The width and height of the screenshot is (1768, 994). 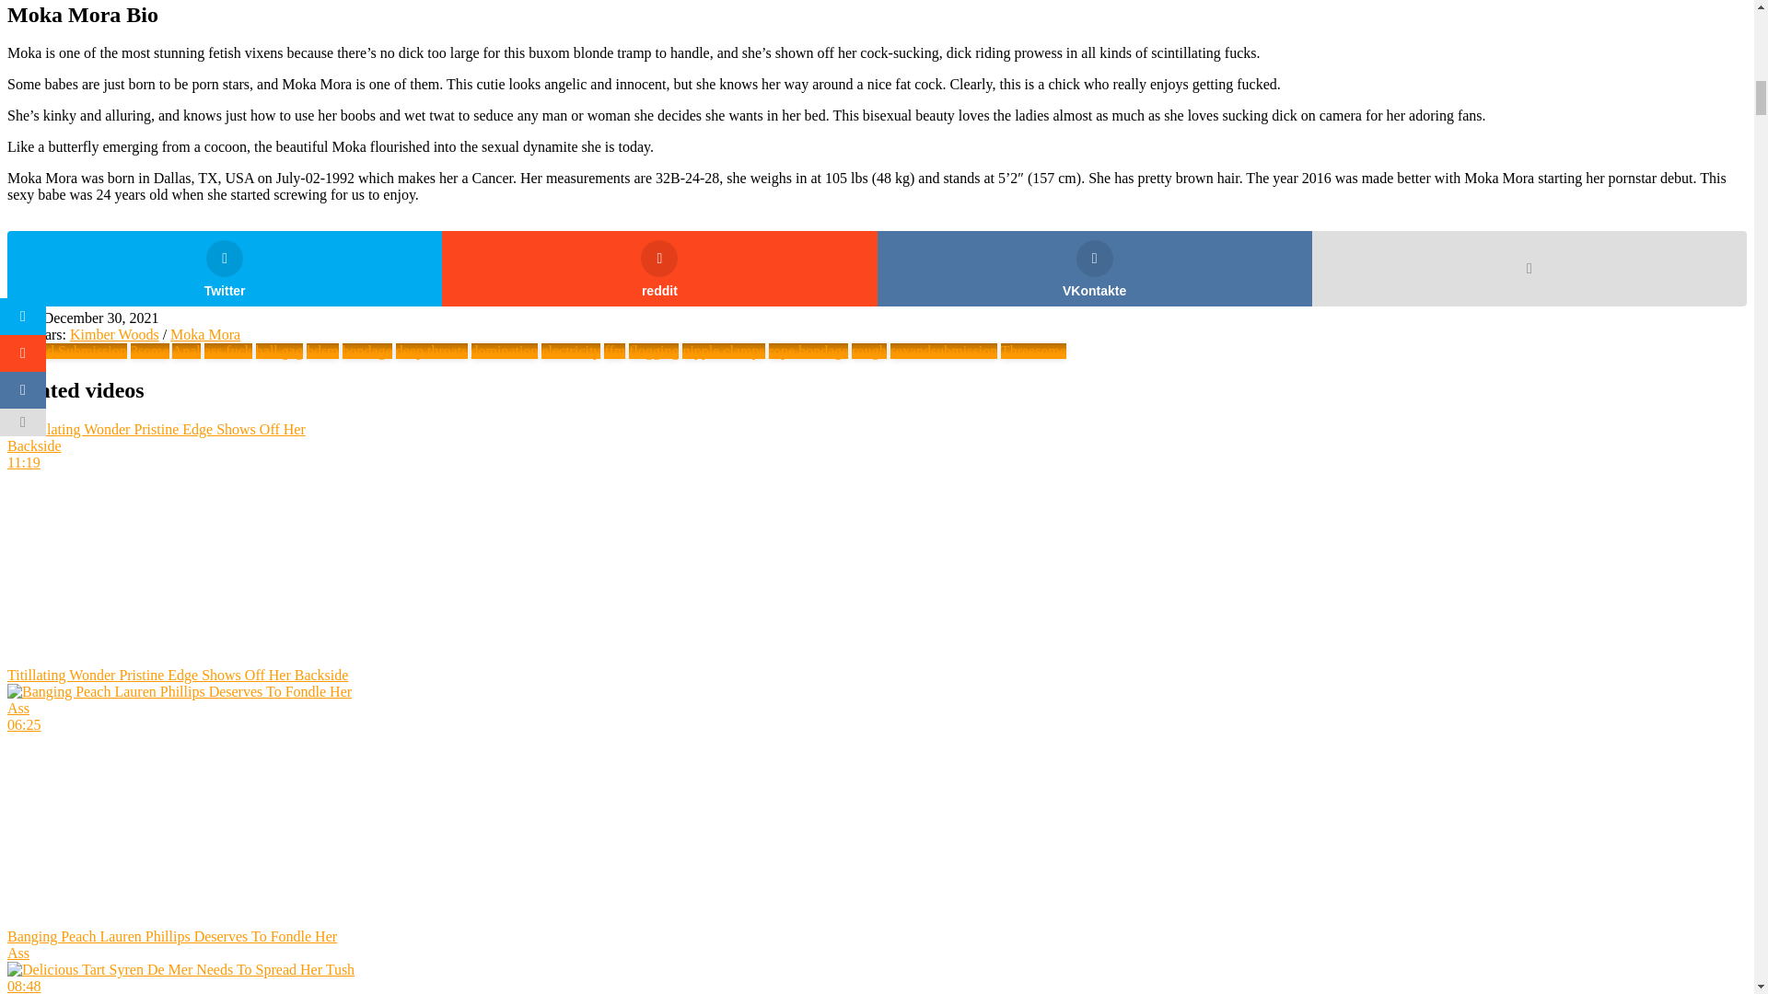 What do you see at coordinates (279, 350) in the screenshot?
I see `ball gag` at bounding box center [279, 350].